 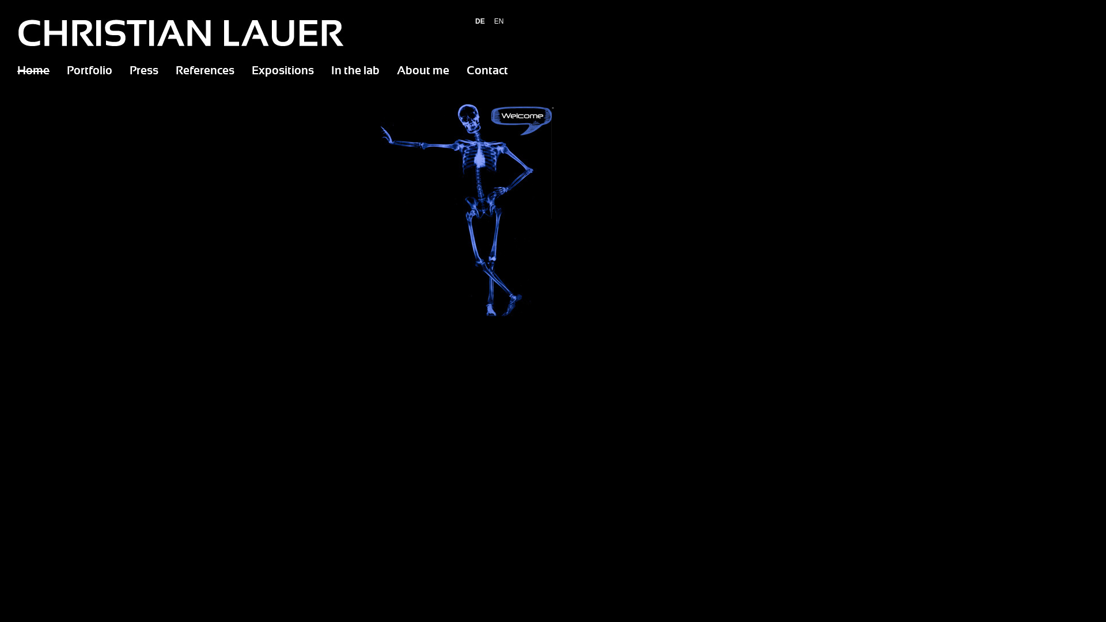 What do you see at coordinates (355, 71) in the screenshot?
I see `In the lab` at bounding box center [355, 71].